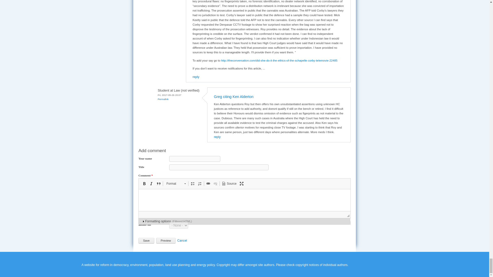 The height and width of the screenshot is (277, 493). I want to click on Block Quote, so click(159, 184).